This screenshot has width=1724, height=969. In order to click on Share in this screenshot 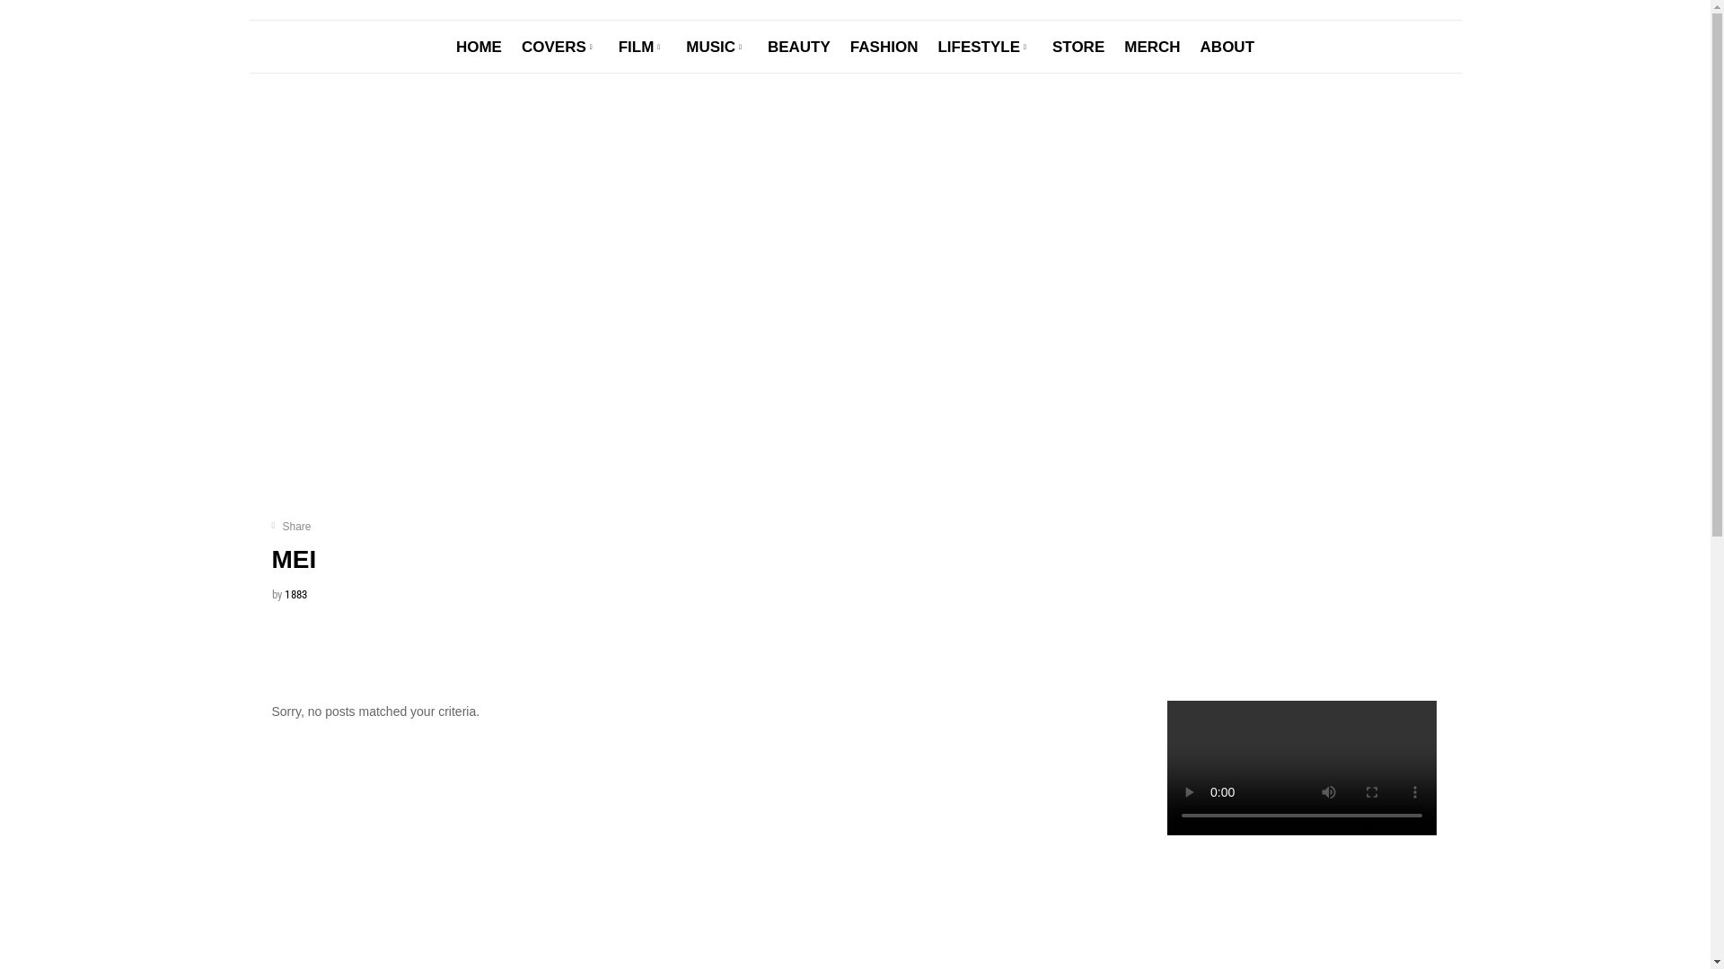, I will do `click(291, 527)`.